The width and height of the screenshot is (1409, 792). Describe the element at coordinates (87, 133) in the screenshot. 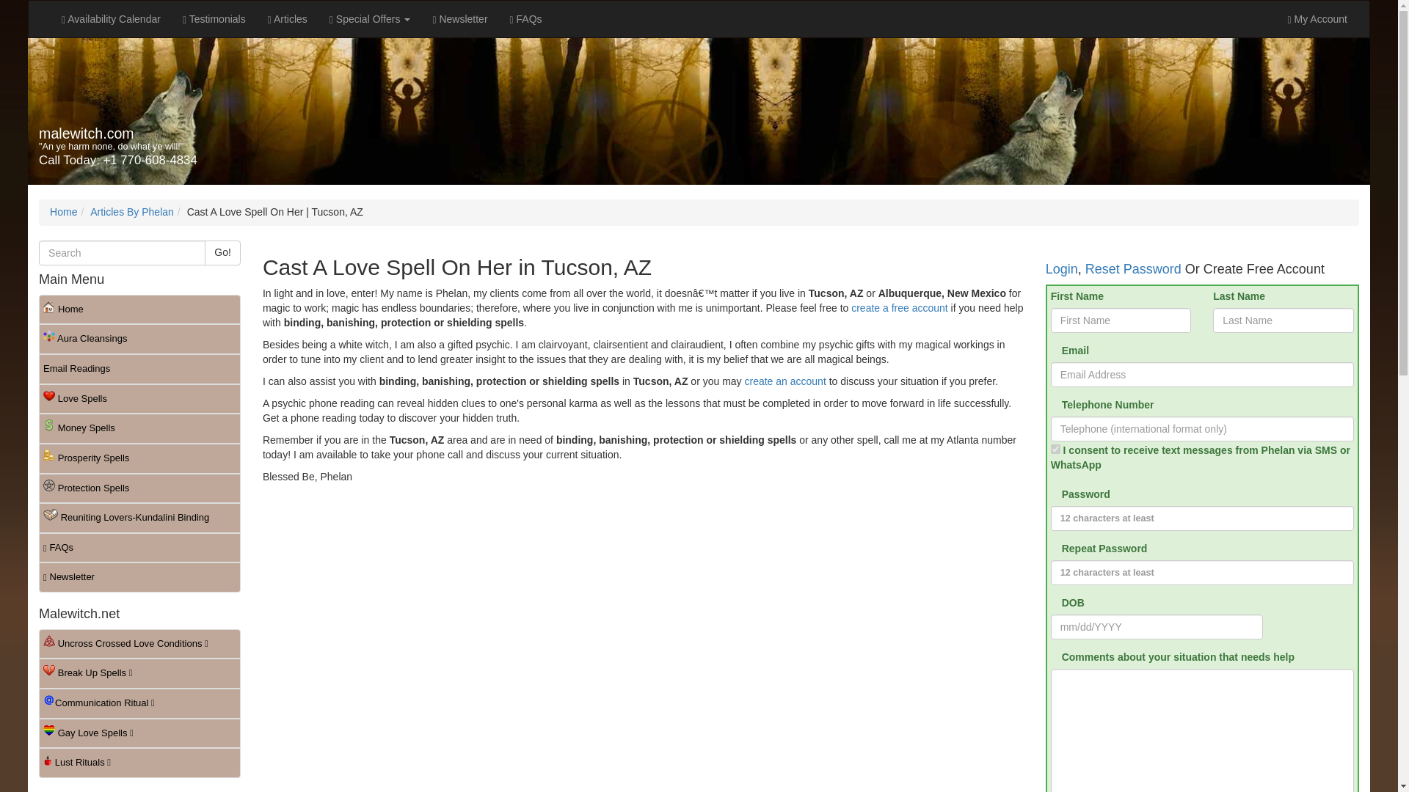

I see `malewitch.com` at that location.